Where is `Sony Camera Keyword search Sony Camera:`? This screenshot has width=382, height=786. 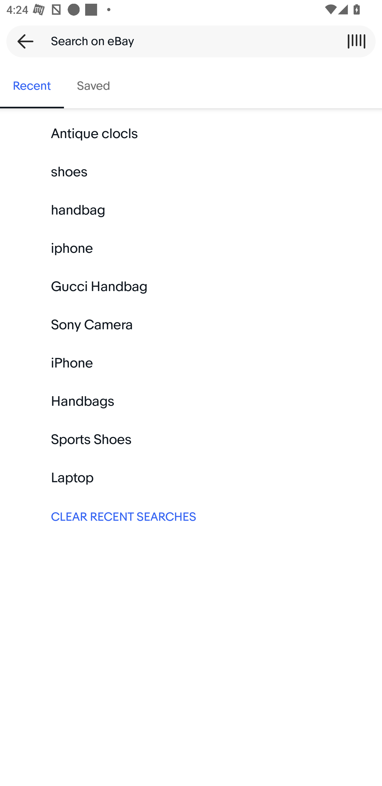 Sony Camera Keyword search Sony Camera: is located at coordinates (191, 325).